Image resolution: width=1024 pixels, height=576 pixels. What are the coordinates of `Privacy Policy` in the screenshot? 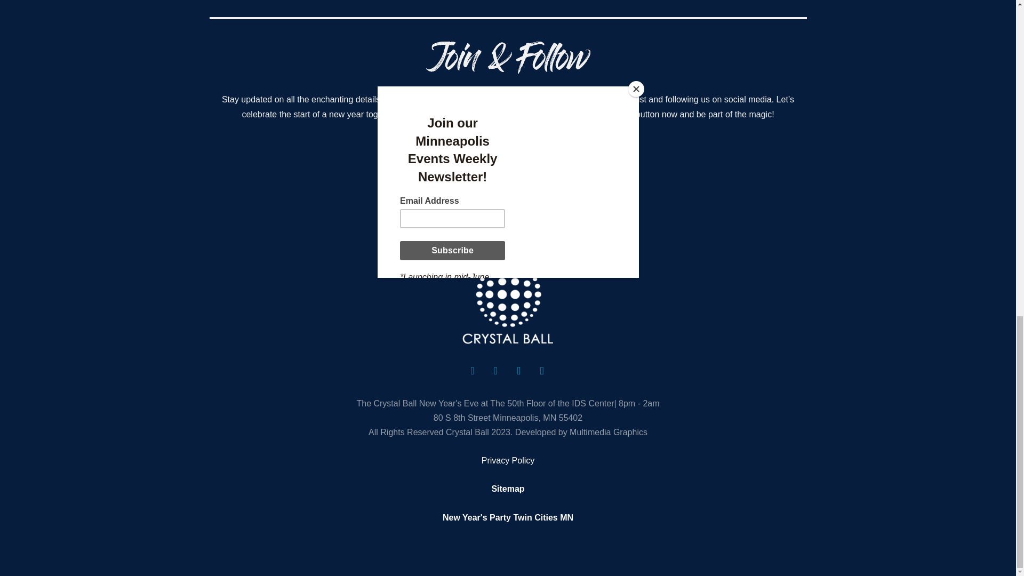 It's located at (508, 460).